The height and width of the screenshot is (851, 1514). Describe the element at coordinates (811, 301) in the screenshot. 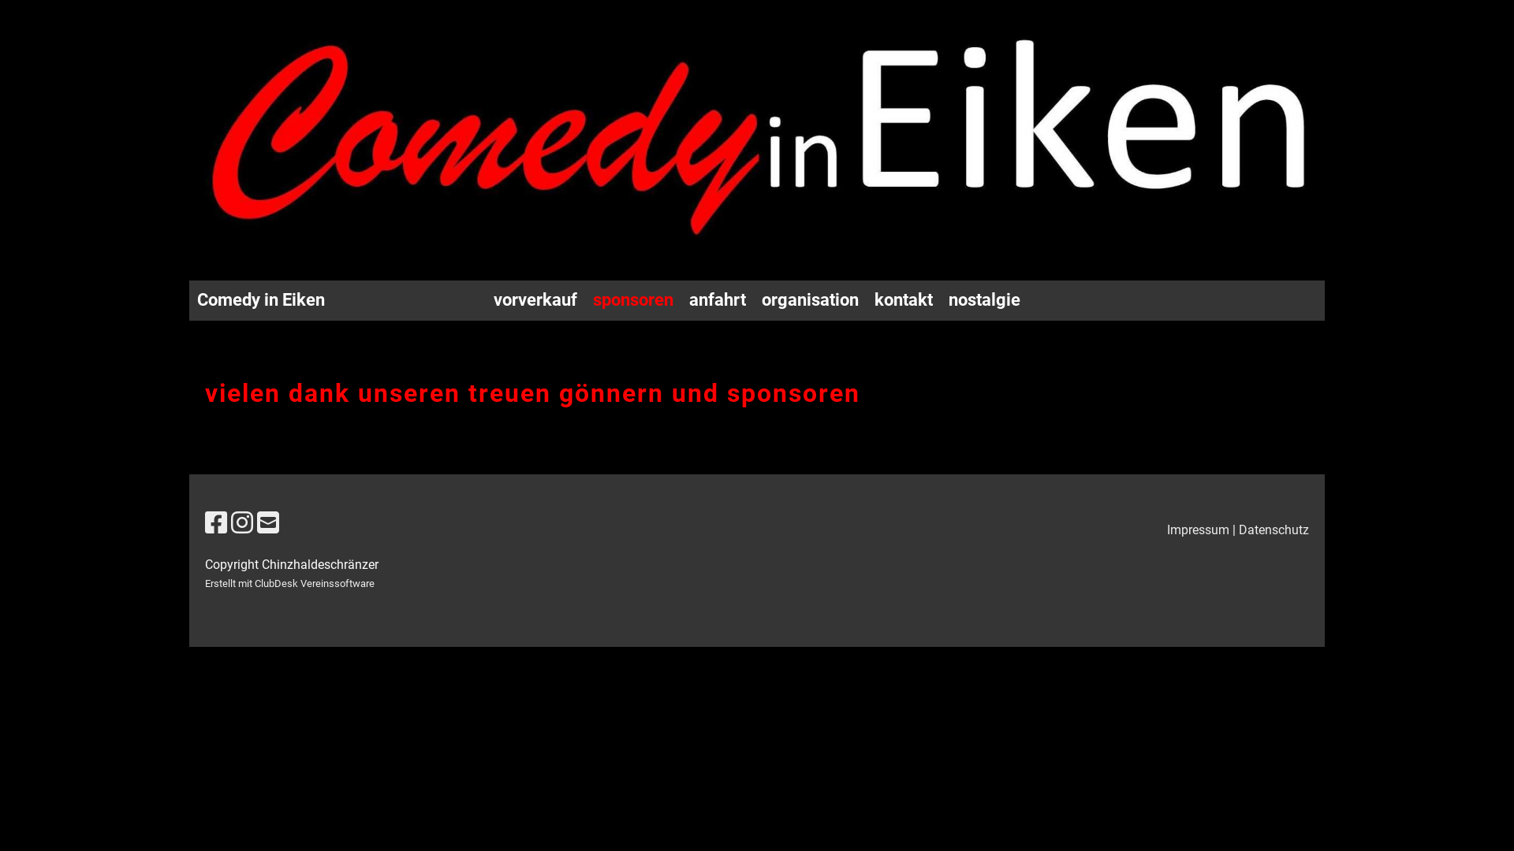

I see `organisation` at that location.